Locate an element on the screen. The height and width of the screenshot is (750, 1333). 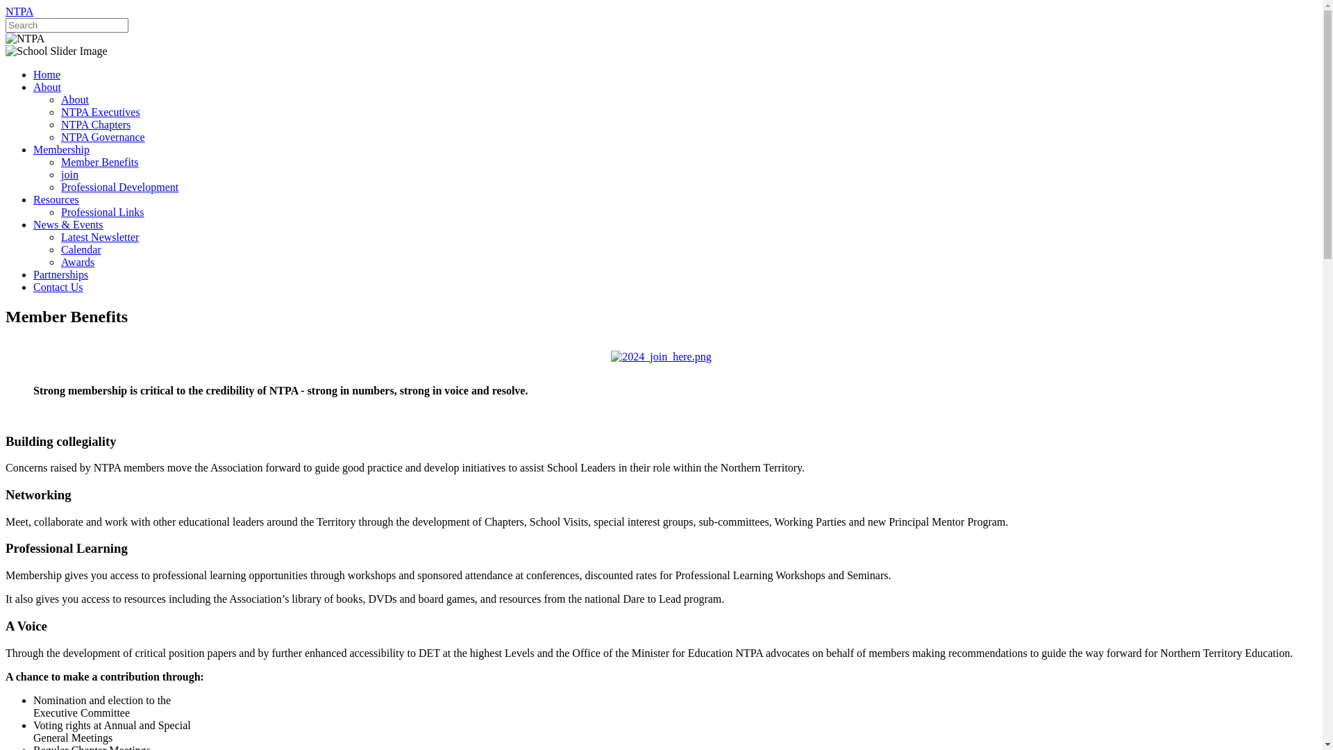
NTPA Executives is located at coordinates (101, 112).